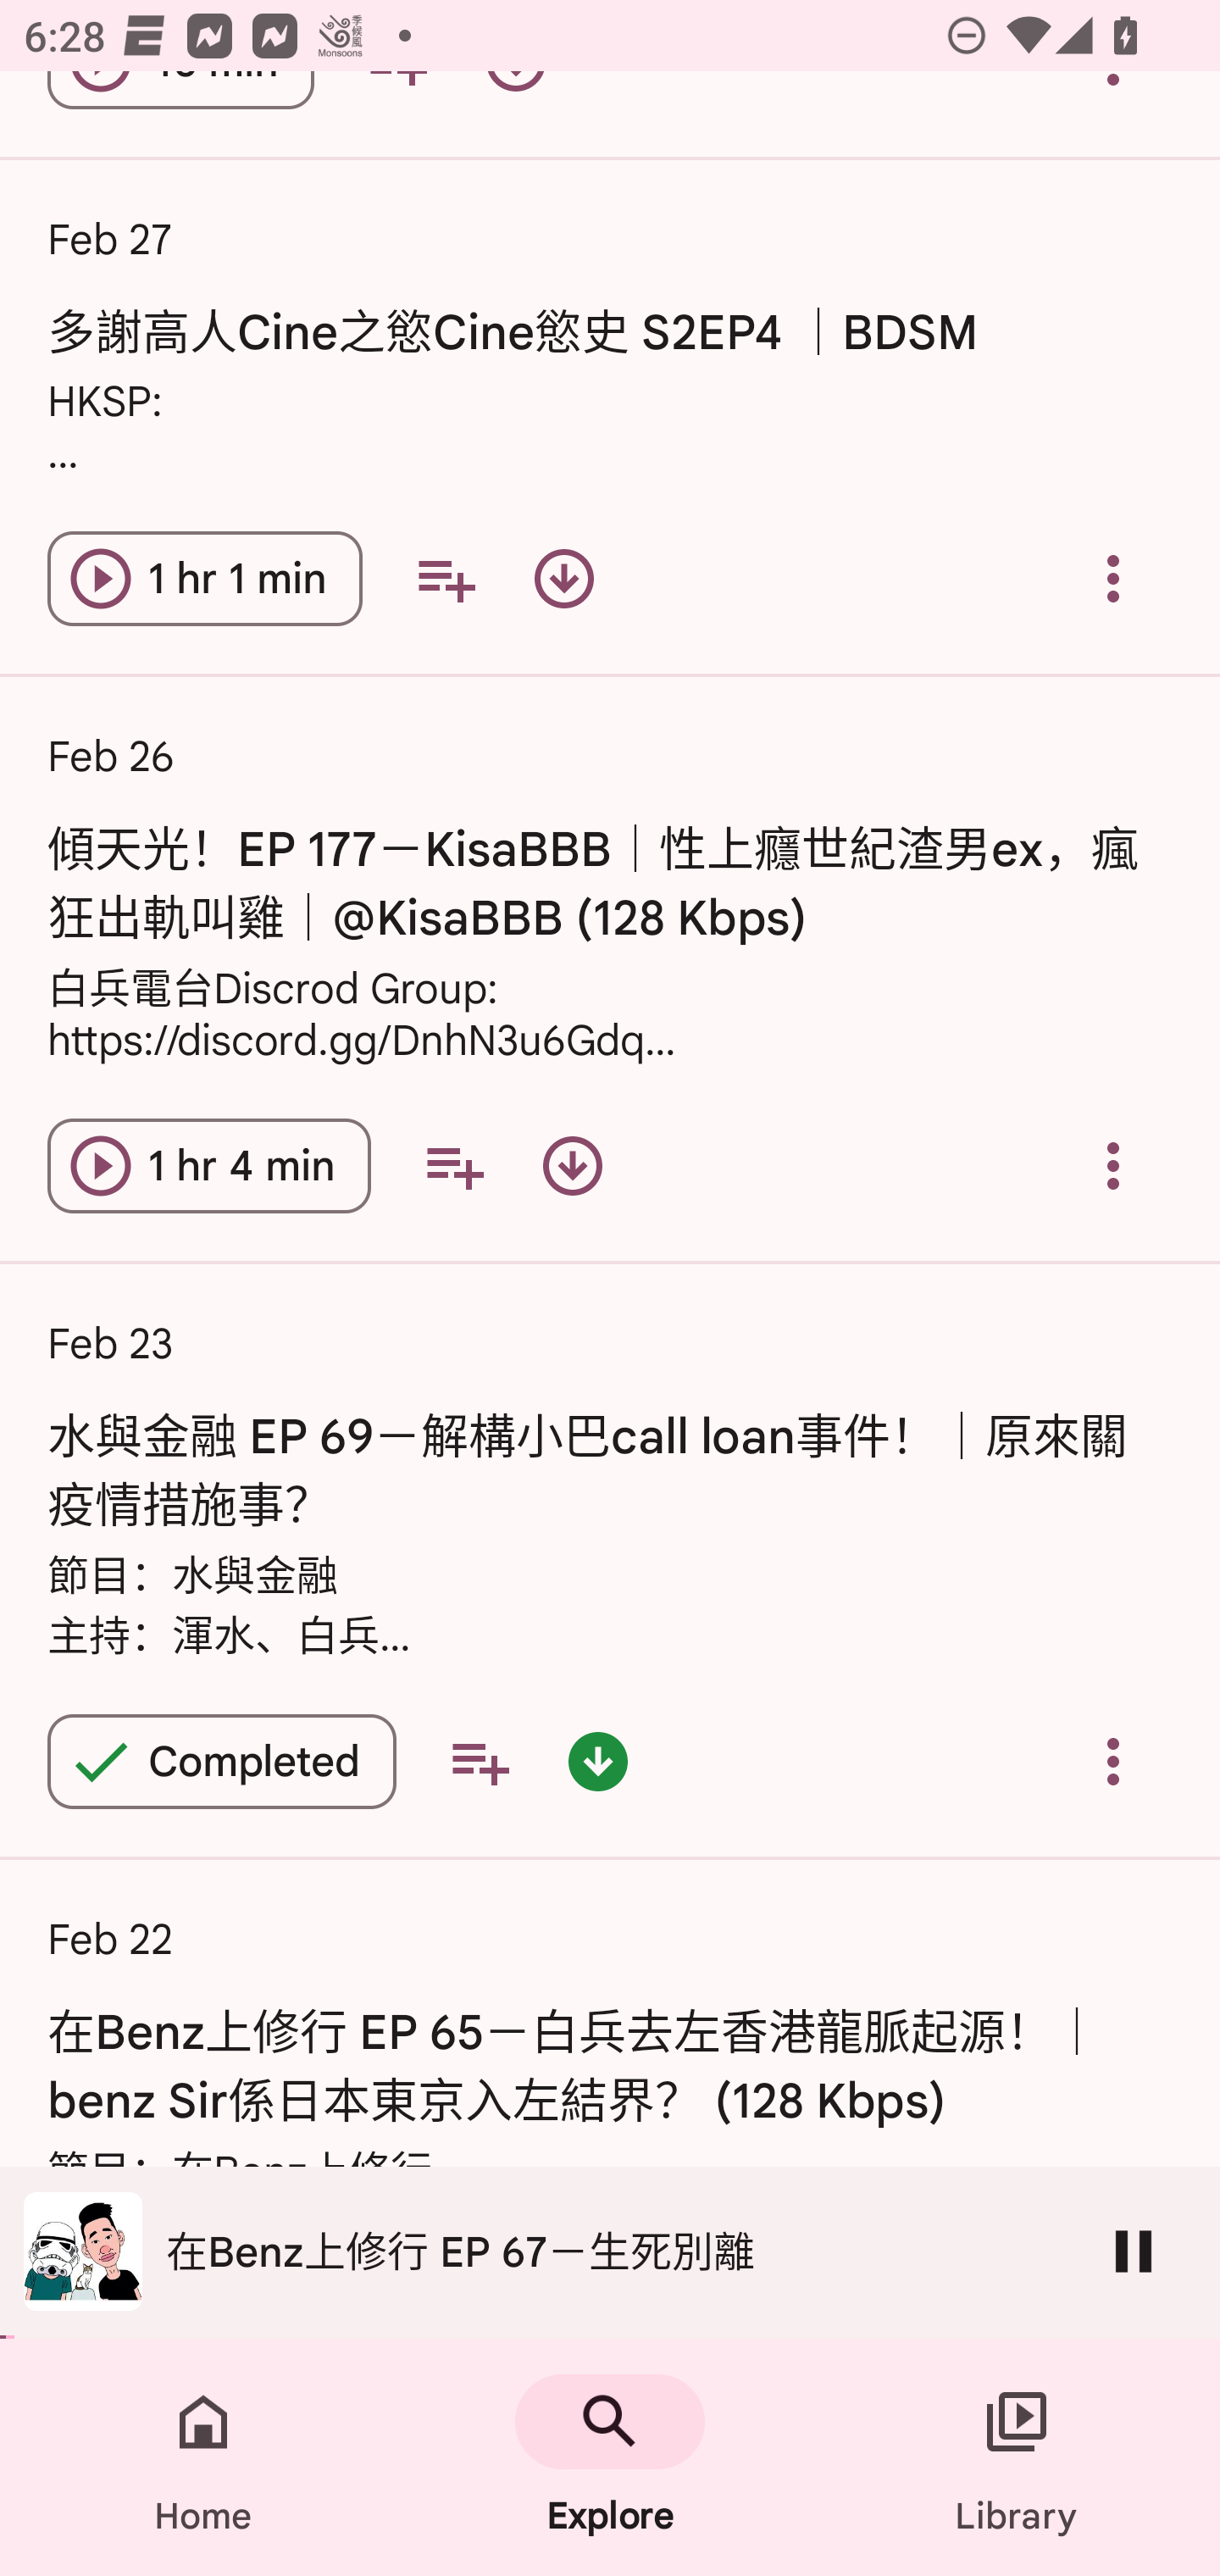 This screenshot has width=1220, height=2576. Describe the element at coordinates (598, 1762) in the screenshot. I see `Episode downloaded - double tap for options` at that location.